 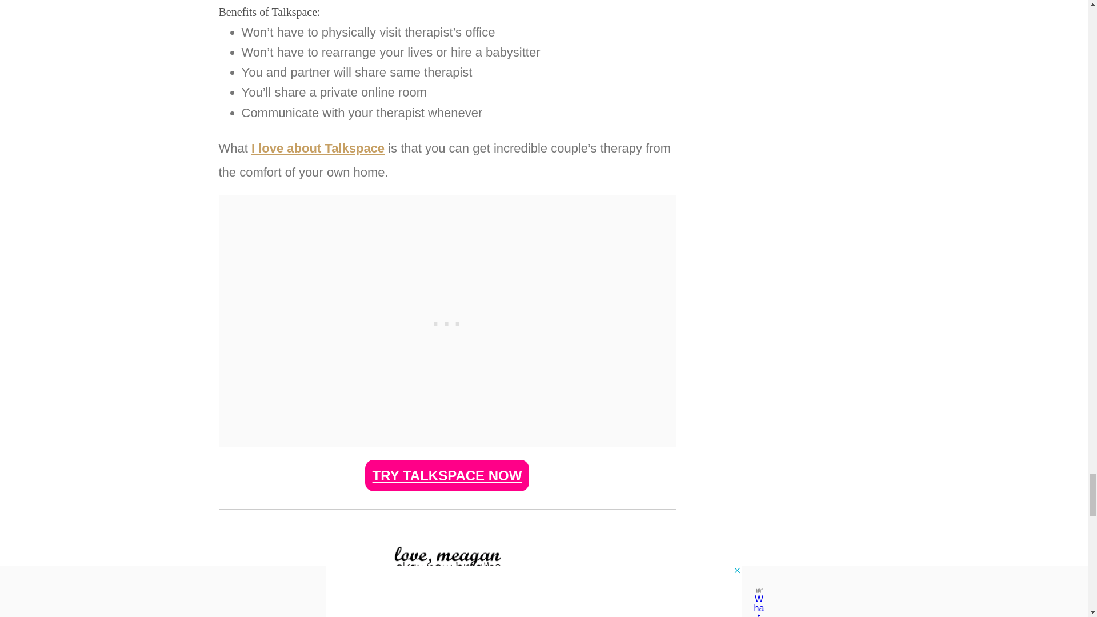 I want to click on Twitter, so click(x=487, y=616).